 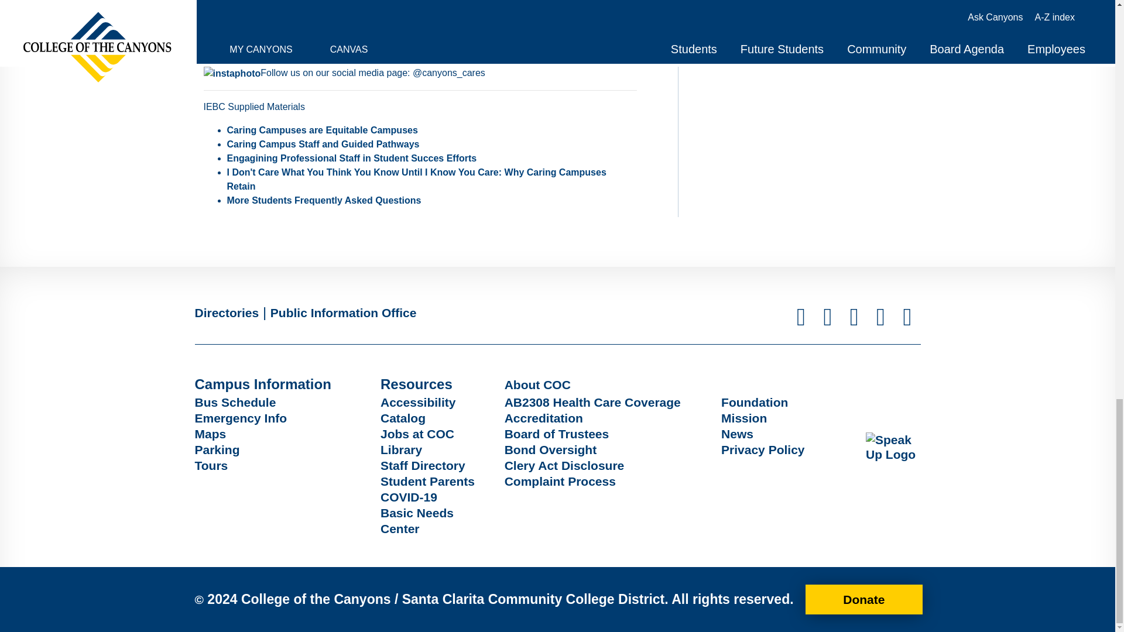 I want to click on Canyons Cares Virtual Zoom background!, so click(x=405, y=32).